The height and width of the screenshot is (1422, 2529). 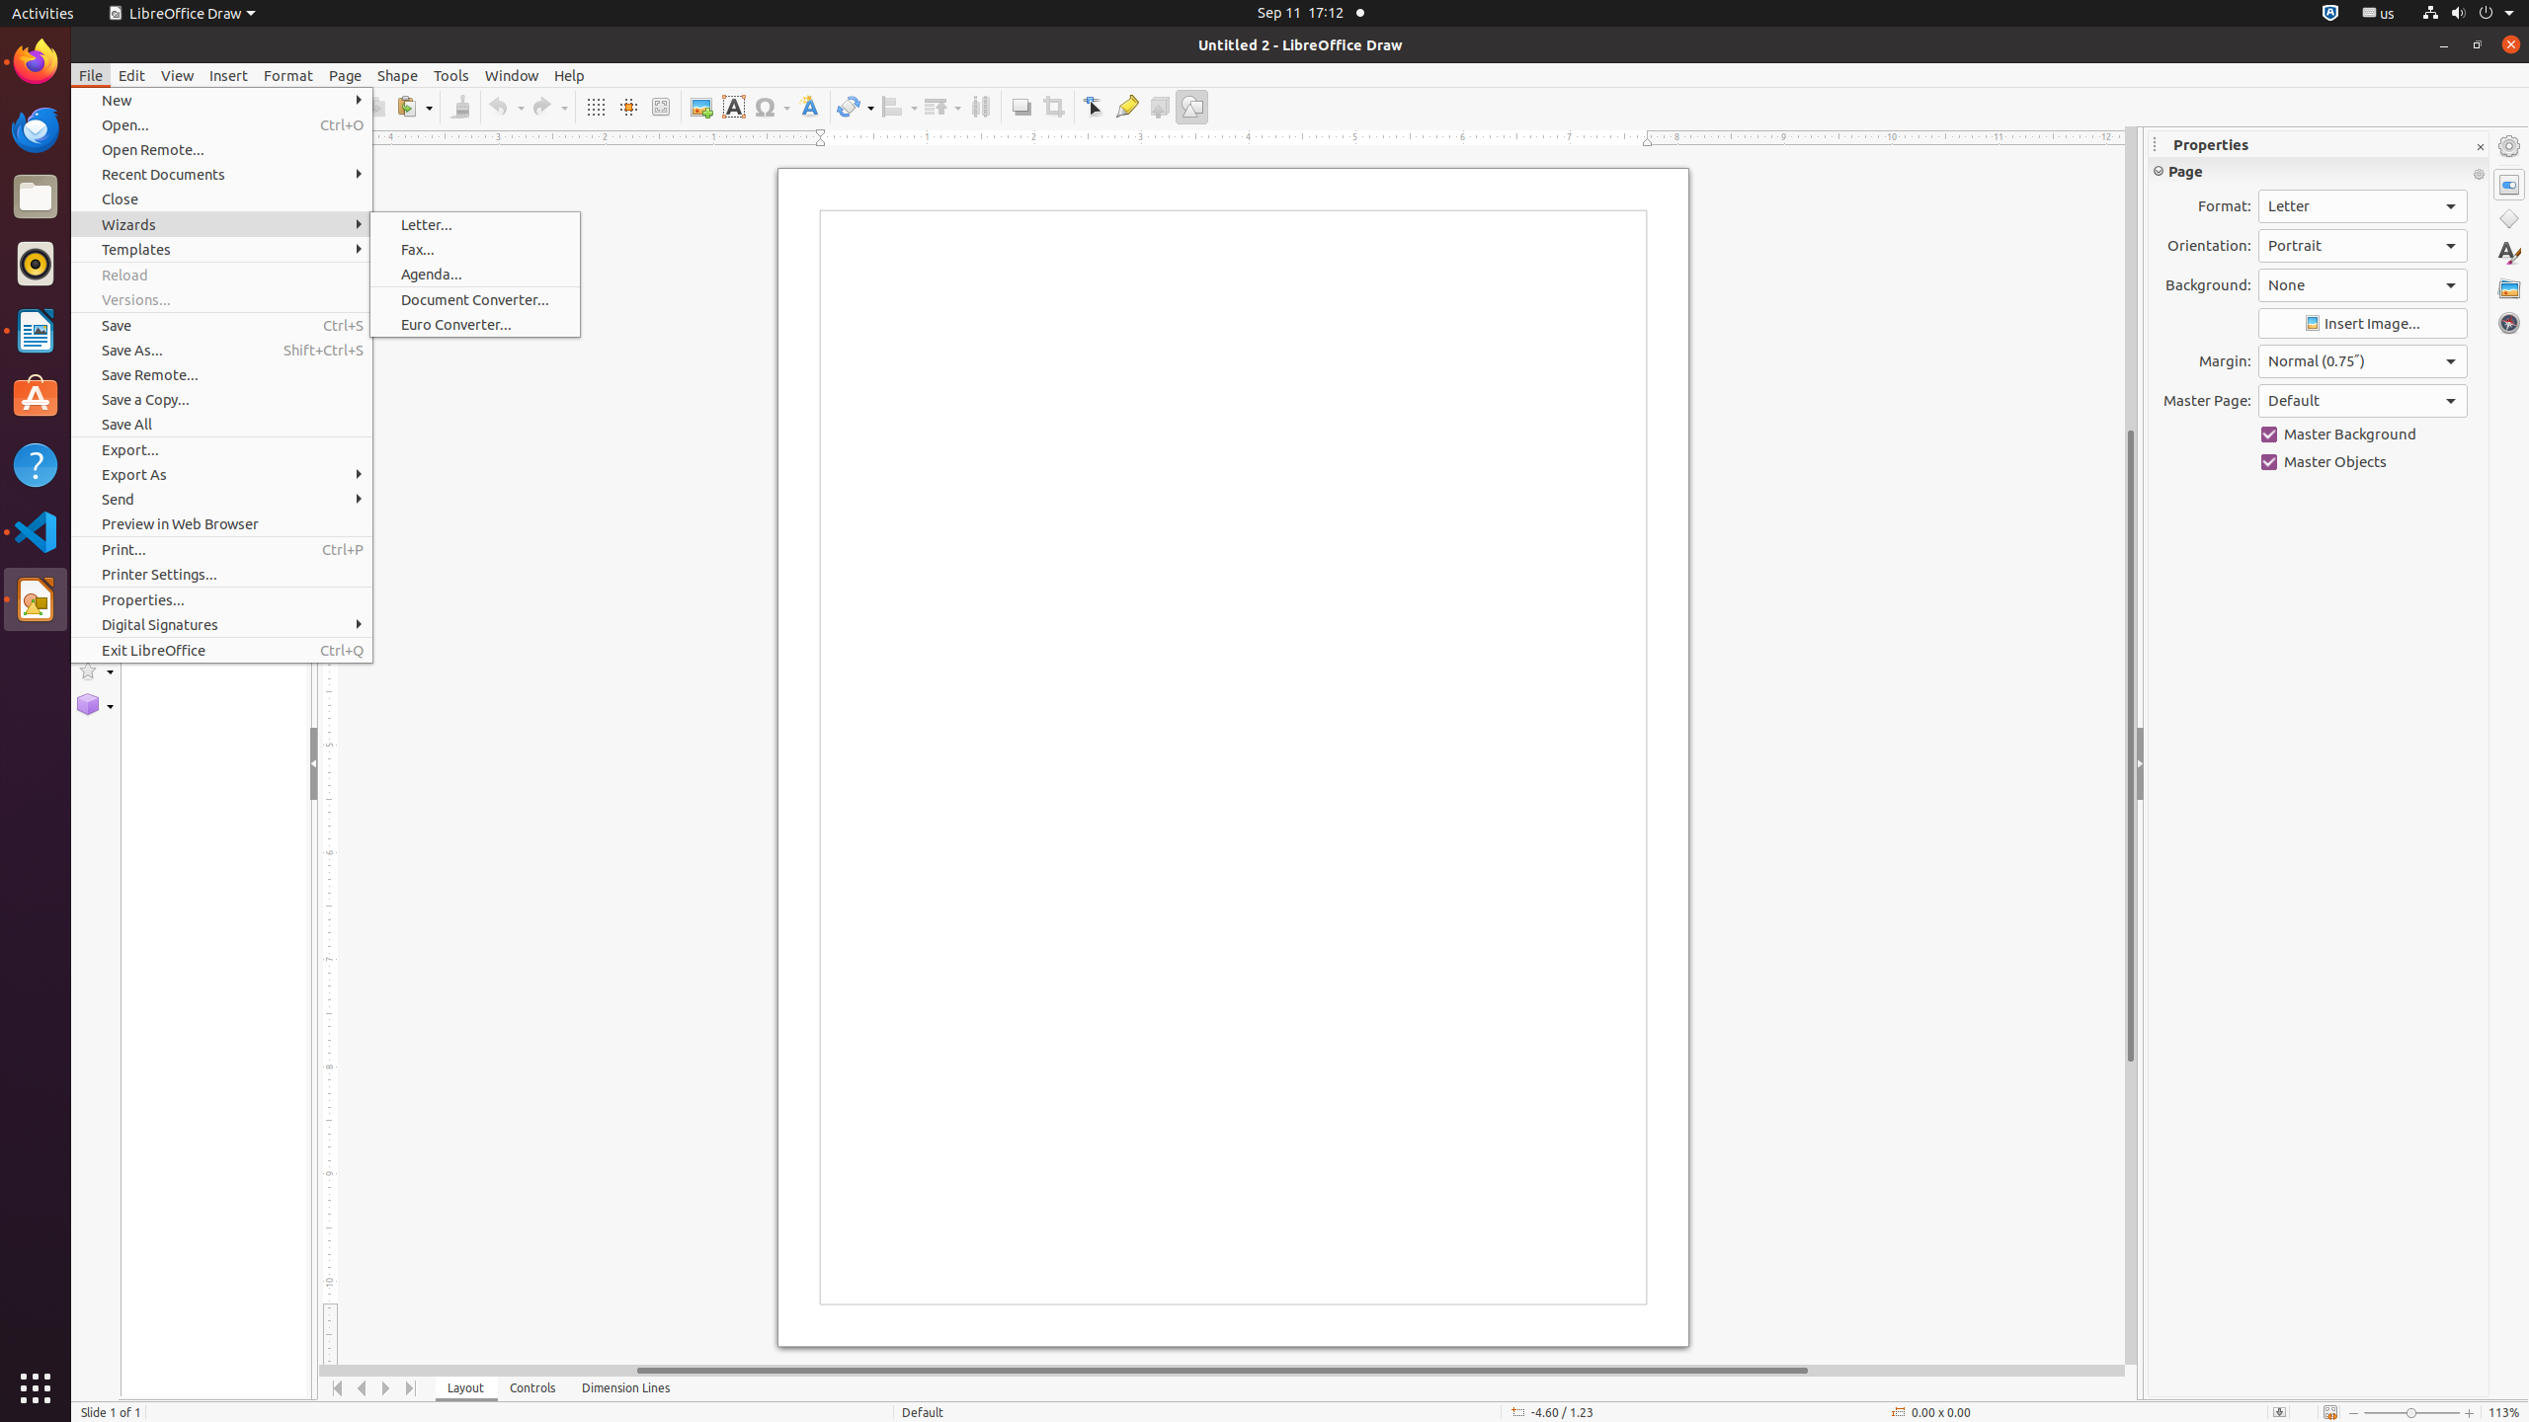 What do you see at coordinates (2468, 14) in the screenshot?
I see `System` at bounding box center [2468, 14].